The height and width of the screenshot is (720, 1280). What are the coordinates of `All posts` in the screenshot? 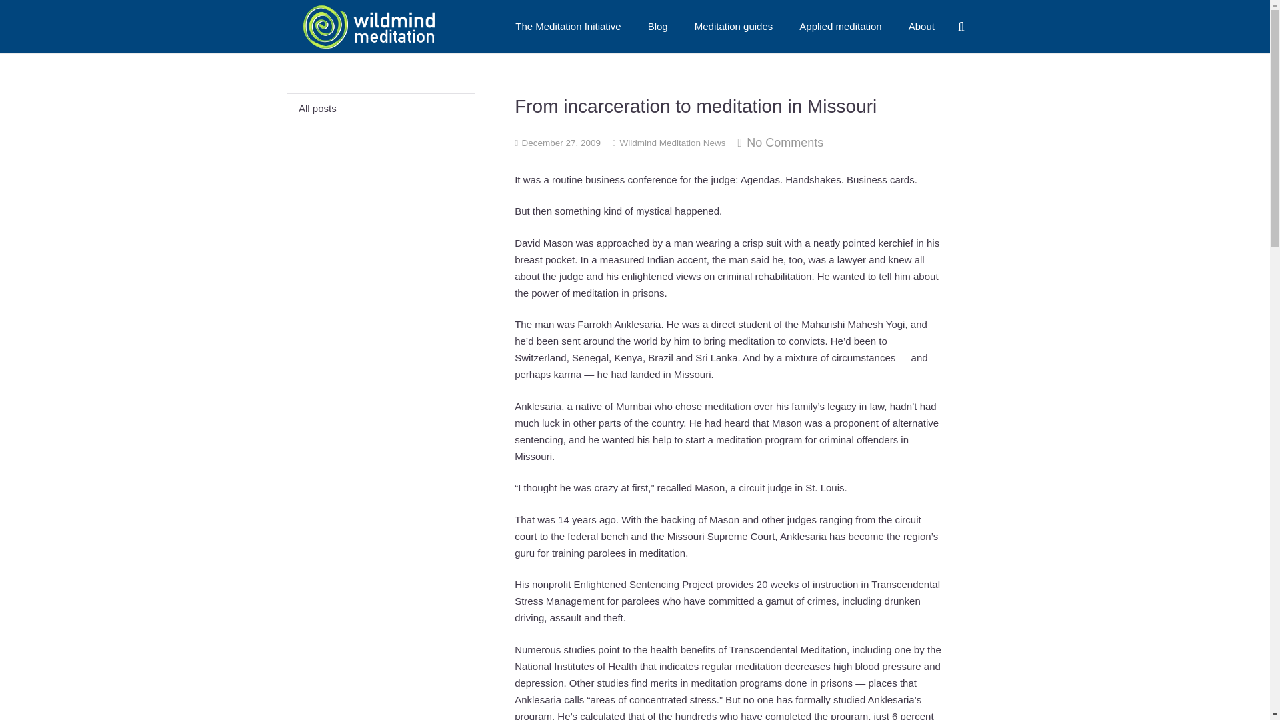 It's located at (381, 108).